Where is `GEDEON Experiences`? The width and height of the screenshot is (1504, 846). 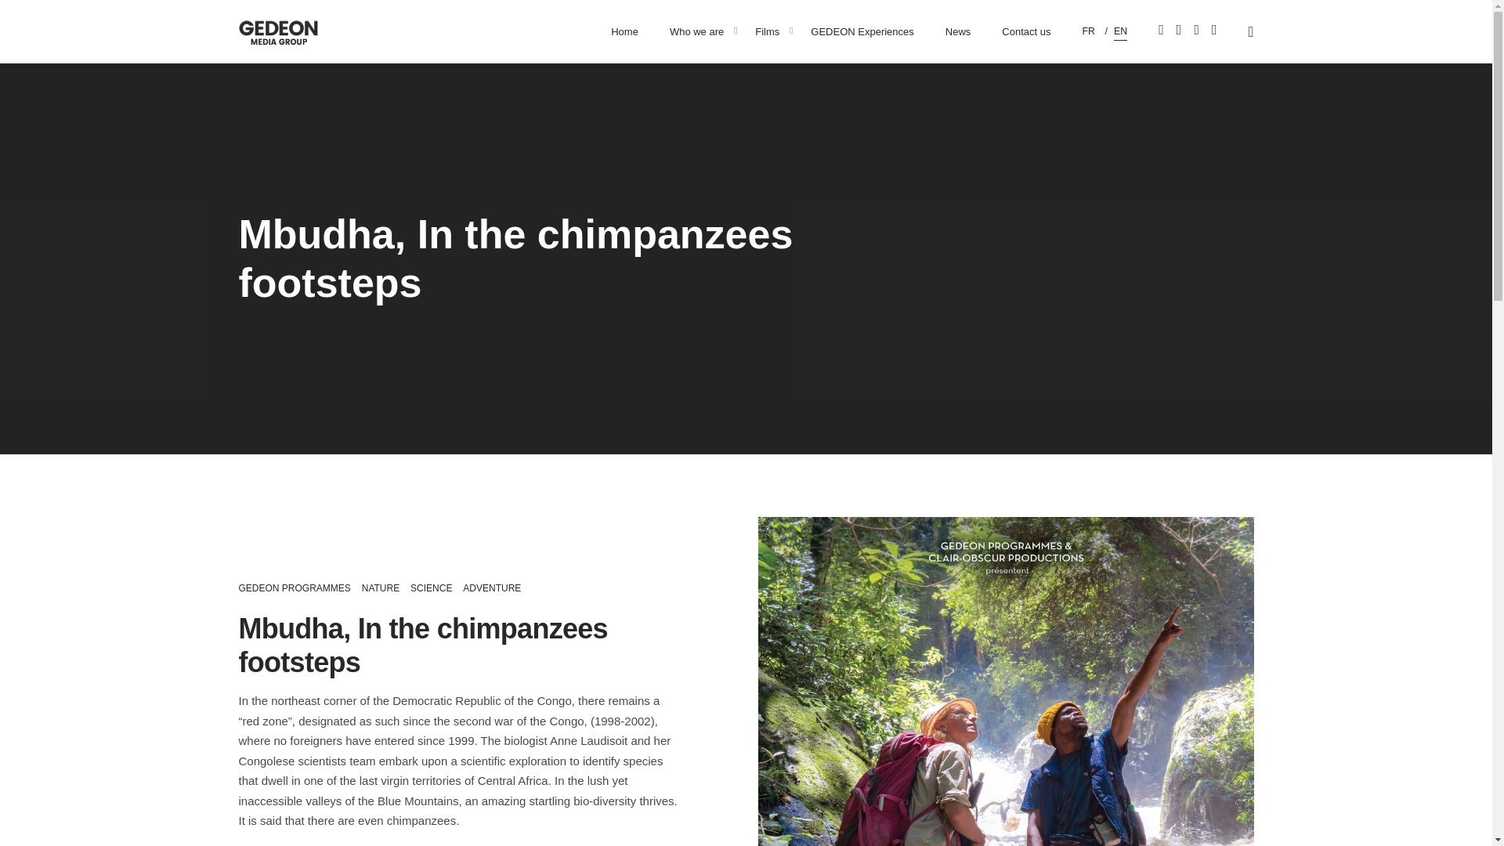 GEDEON Experiences is located at coordinates (862, 31).